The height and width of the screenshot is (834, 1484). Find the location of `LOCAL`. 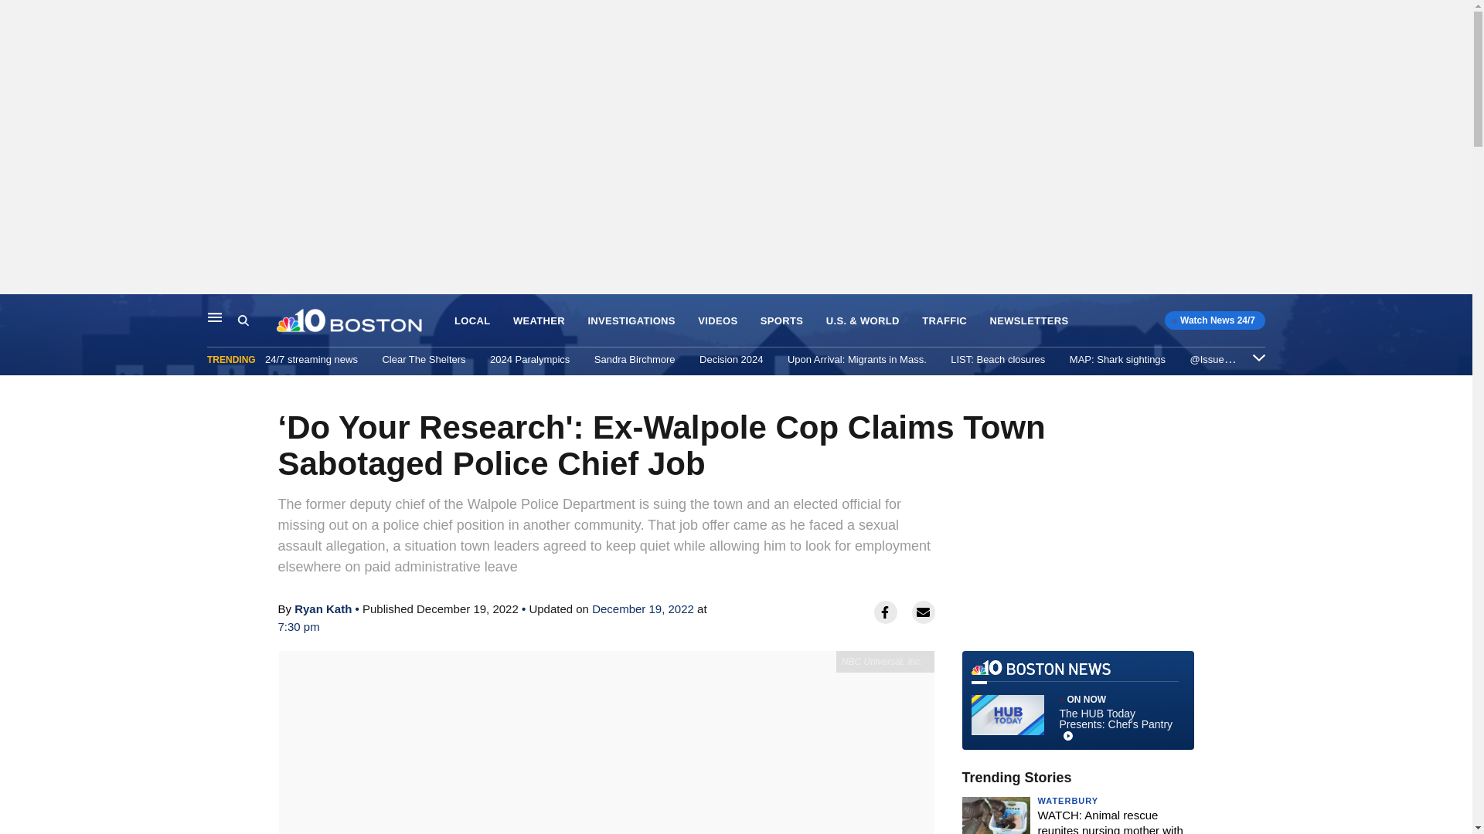

LOCAL is located at coordinates (471, 321).